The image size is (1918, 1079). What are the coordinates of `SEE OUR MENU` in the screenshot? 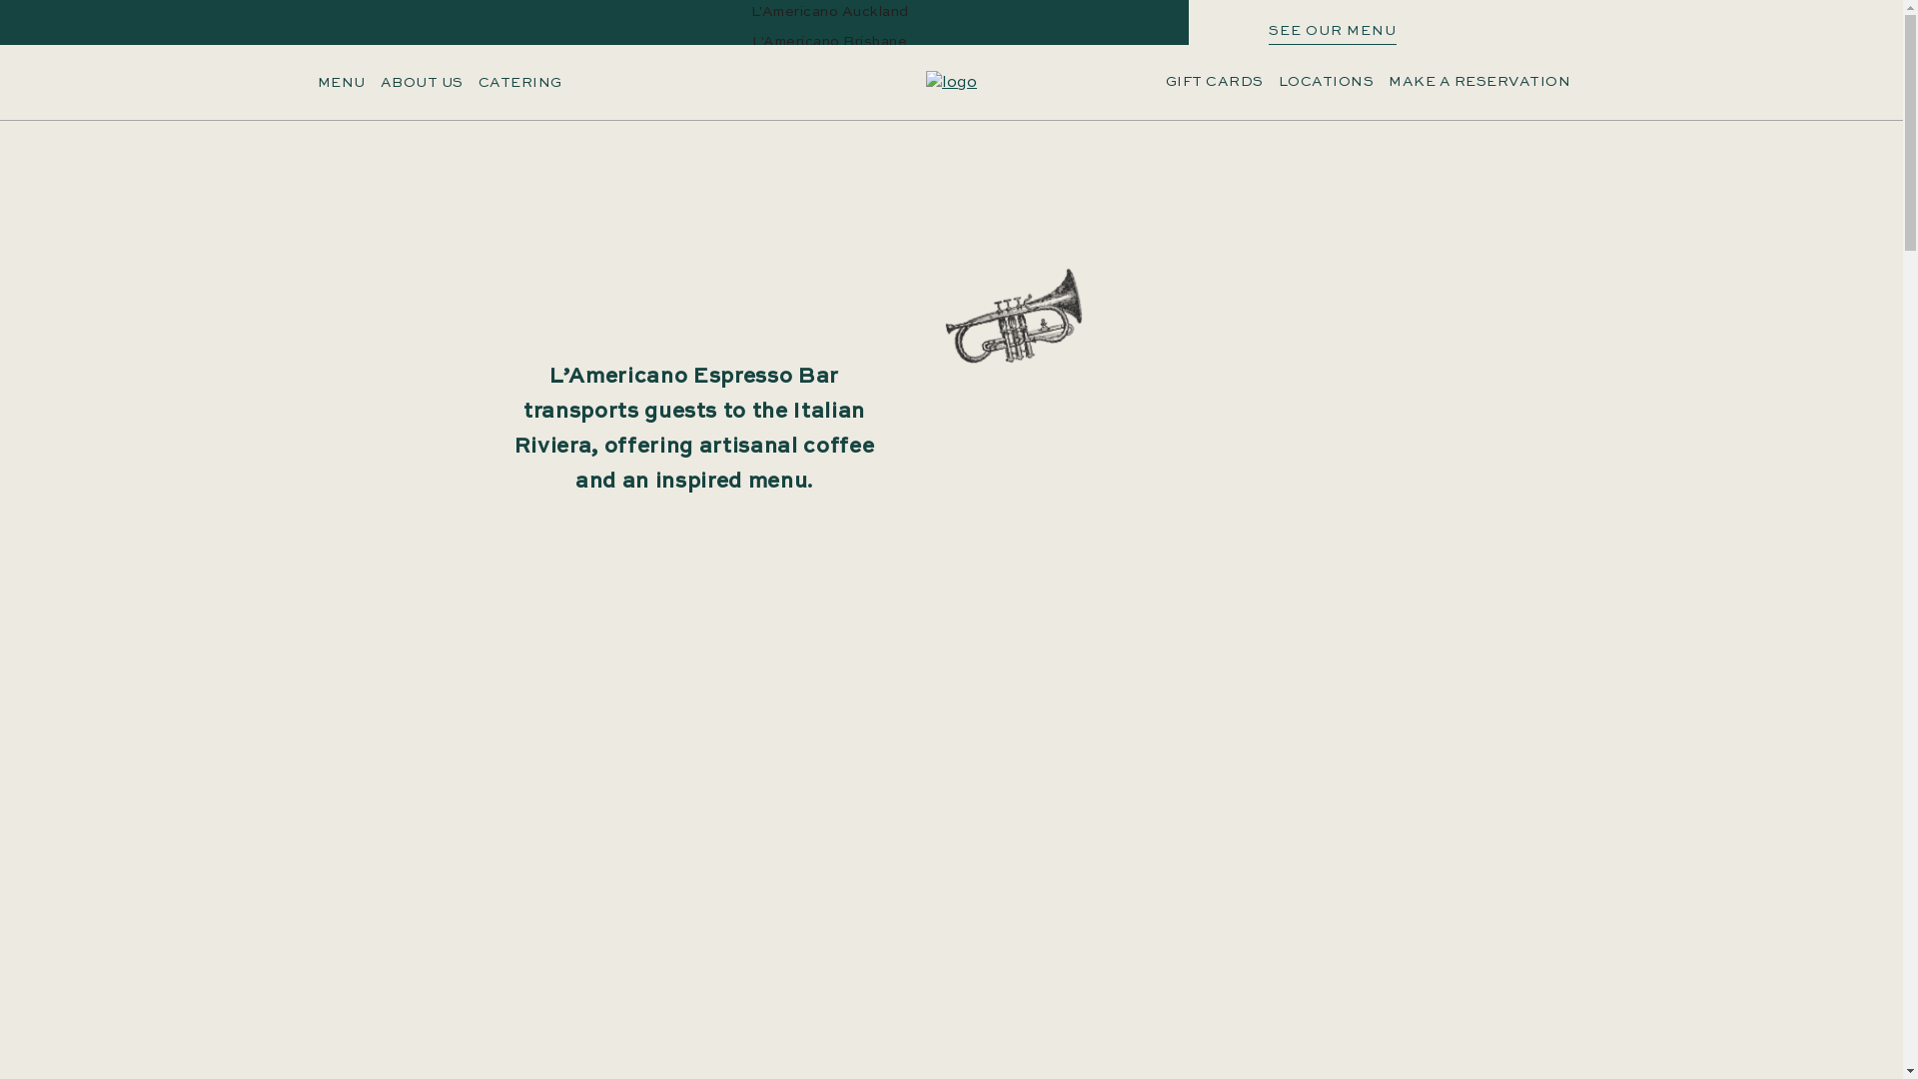 It's located at (1333, 34).